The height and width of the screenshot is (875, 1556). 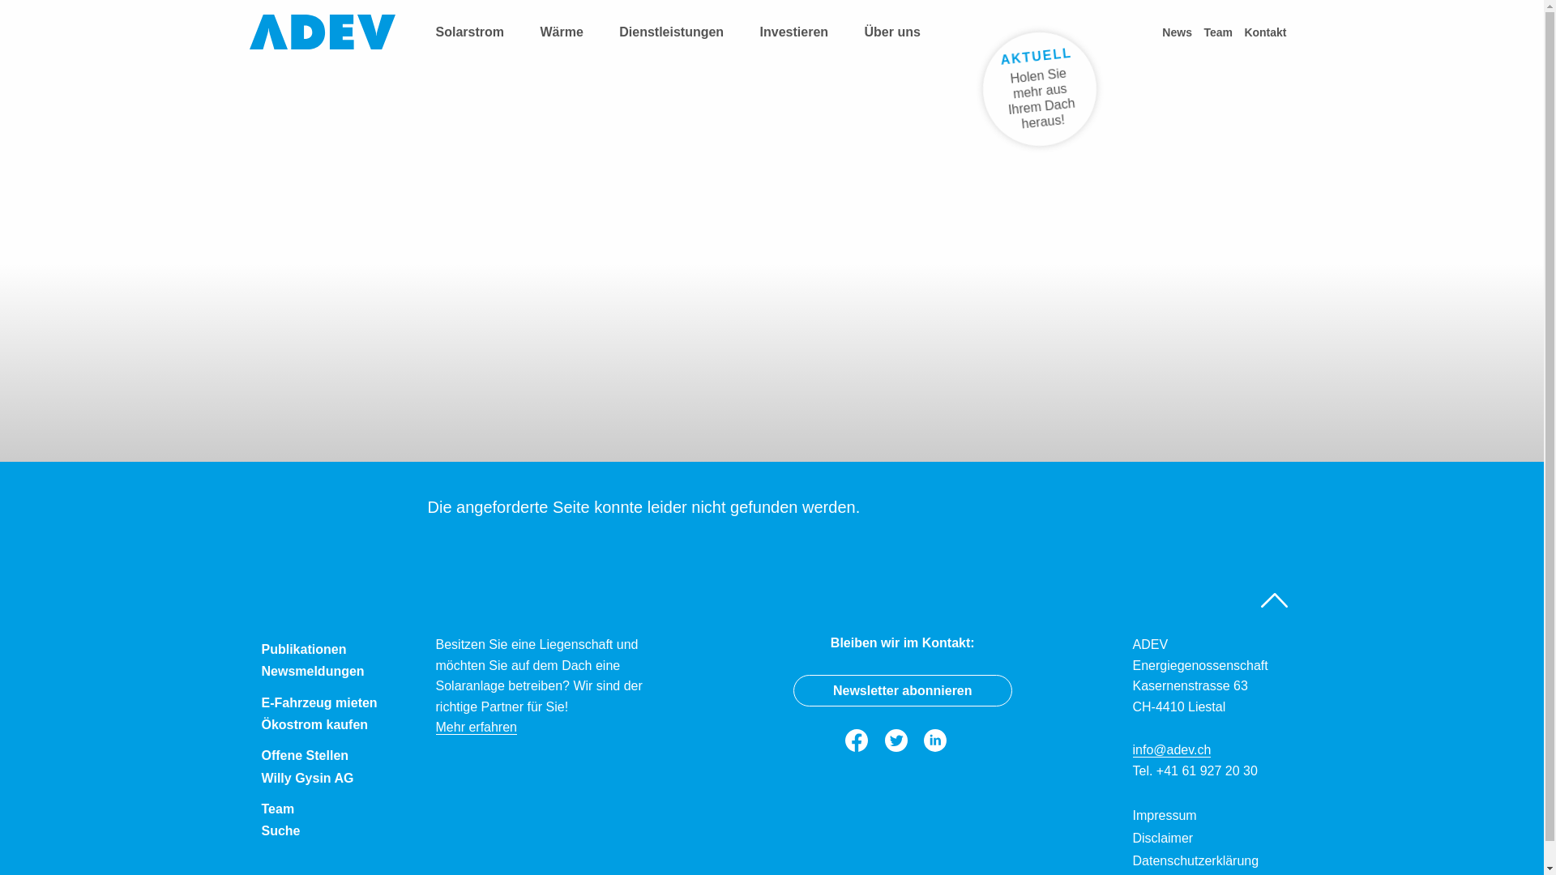 What do you see at coordinates (1208, 816) in the screenshot?
I see `Impressum` at bounding box center [1208, 816].